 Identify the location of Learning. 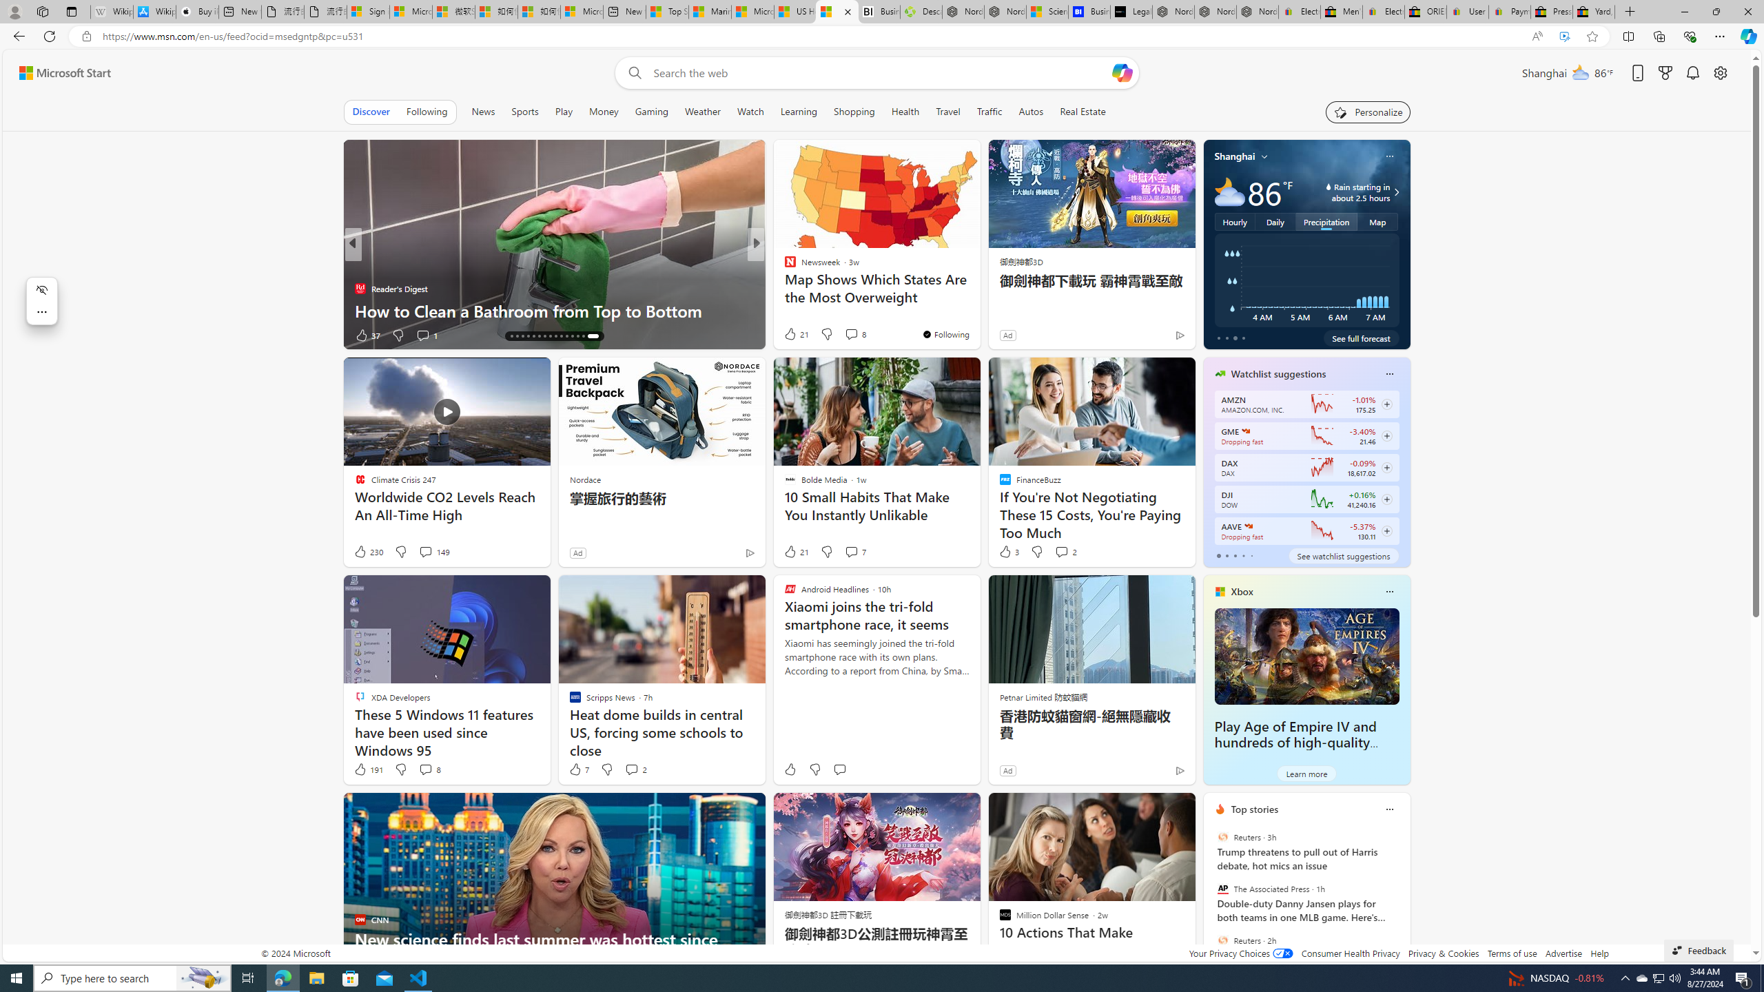
(799, 112).